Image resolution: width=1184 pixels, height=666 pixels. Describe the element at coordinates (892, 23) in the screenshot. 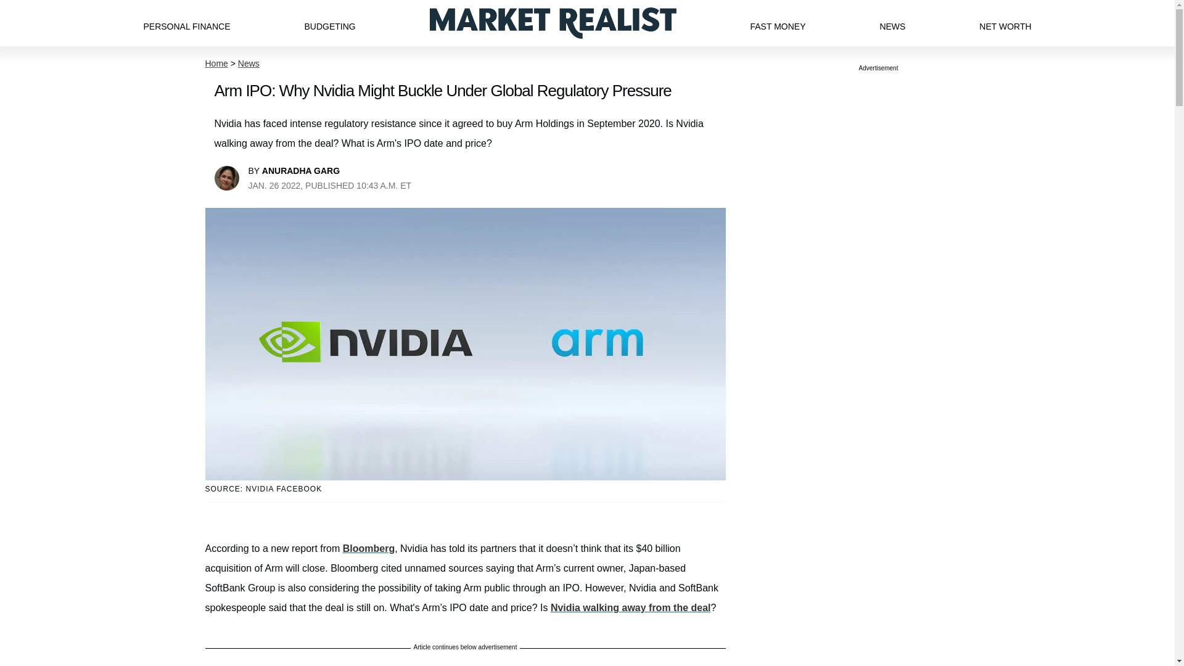

I see `NEWS` at that location.